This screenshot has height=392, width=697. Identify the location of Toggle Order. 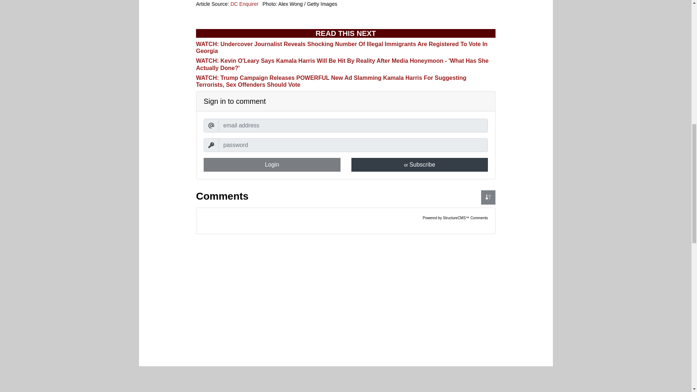
(488, 197).